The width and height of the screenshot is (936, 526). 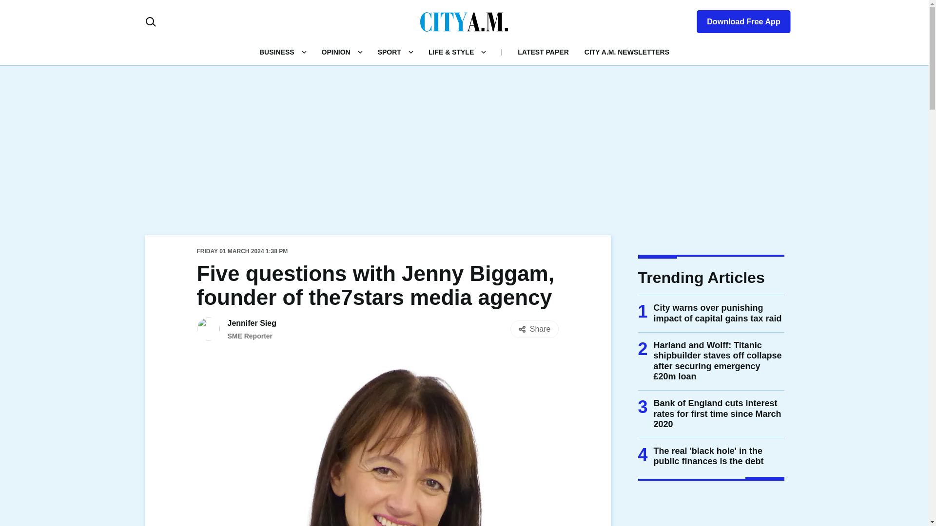 What do you see at coordinates (464, 21) in the screenshot?
I see `CityAM` at bounding box center [464, 21].